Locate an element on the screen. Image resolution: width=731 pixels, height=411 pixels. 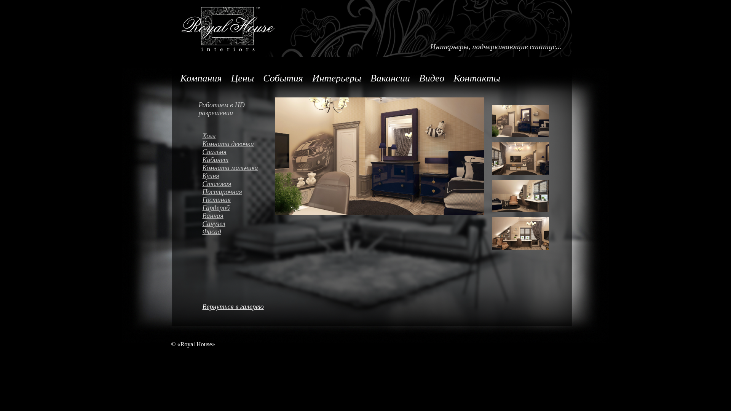
. is located at coordinates (379, 225).